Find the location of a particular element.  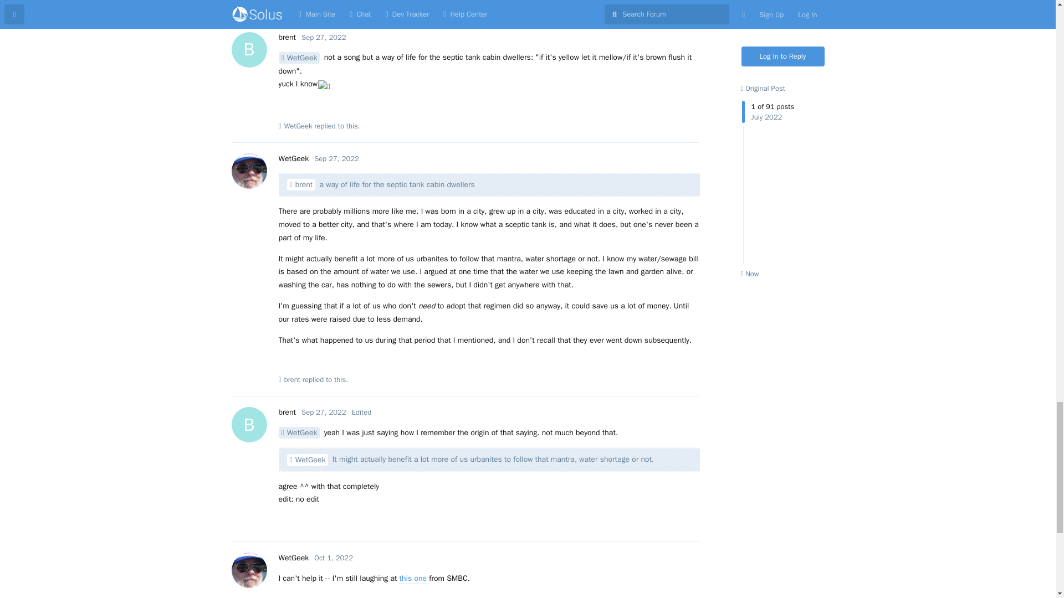

Tuesday, September 27, 2022 4:49 AM is located at coordinates (324, 37).